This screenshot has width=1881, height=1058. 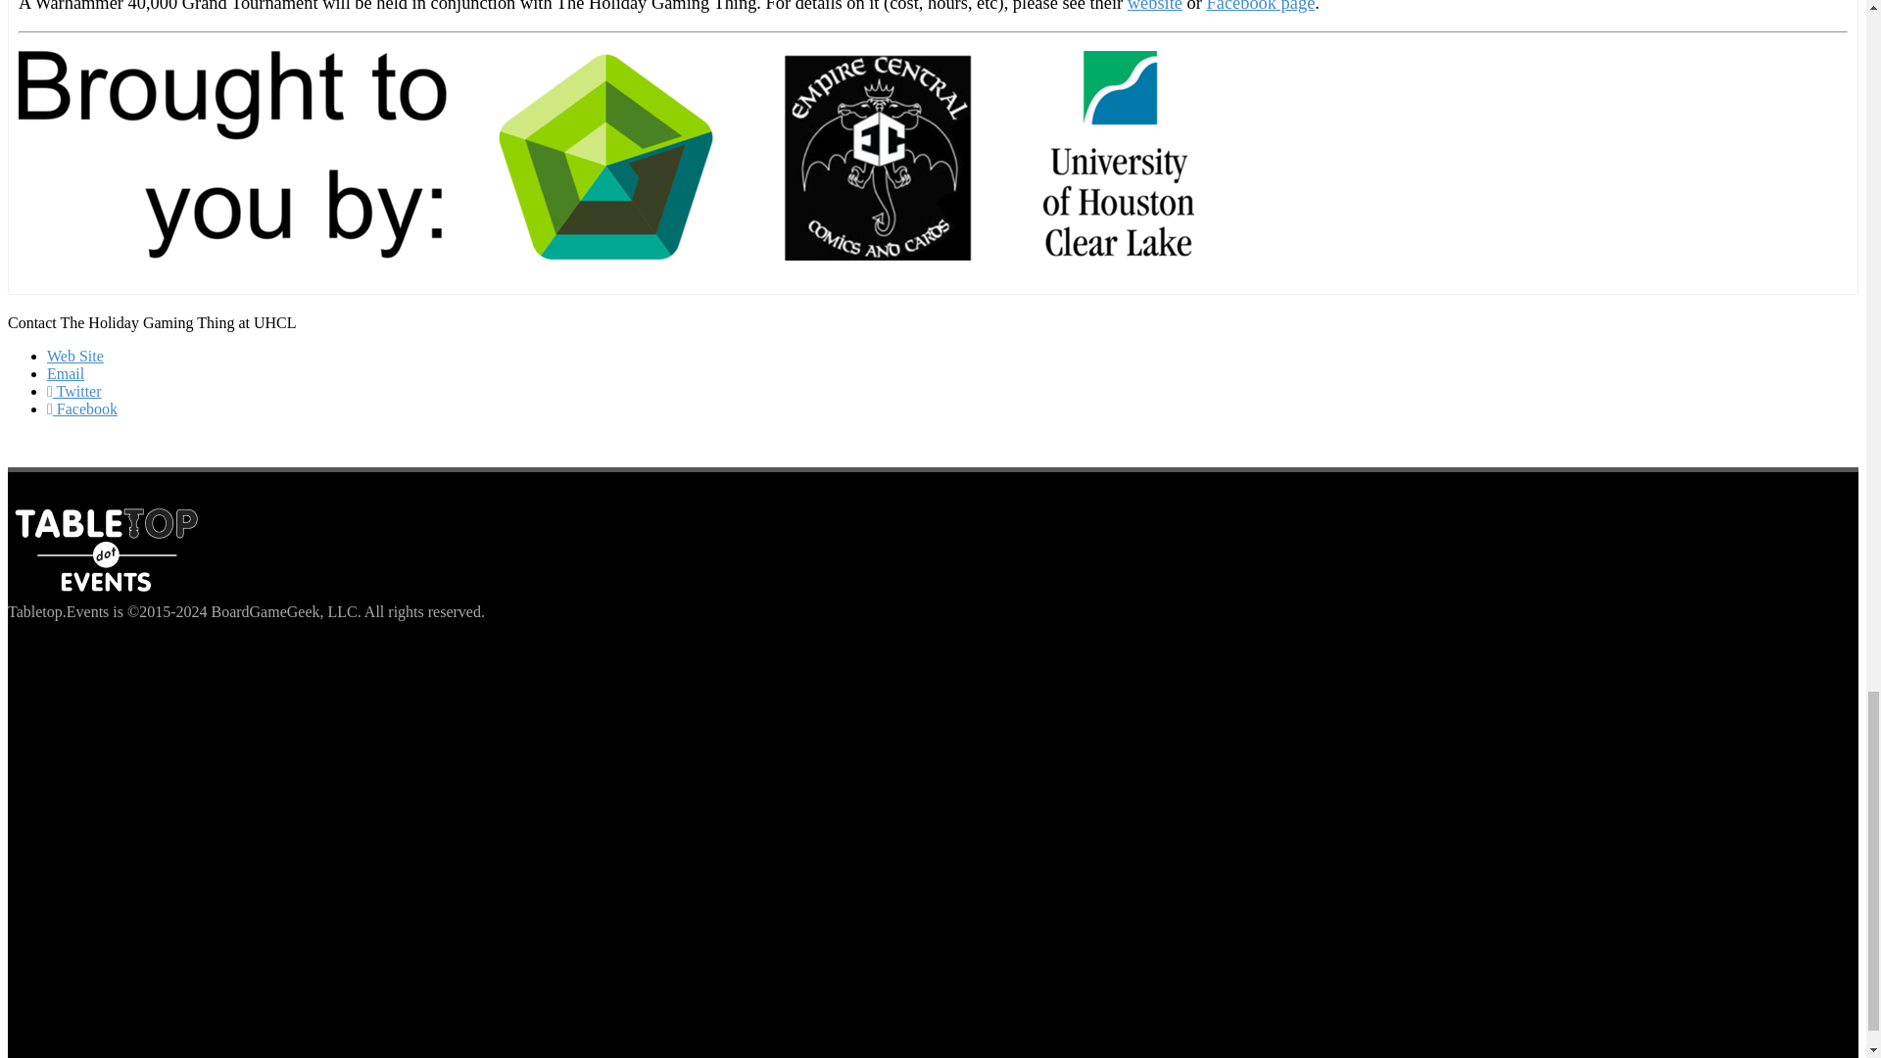 What do you see at coordinates (74, 356) in the screenshot?
I see `Web Site` at bounding box center [74, 356].